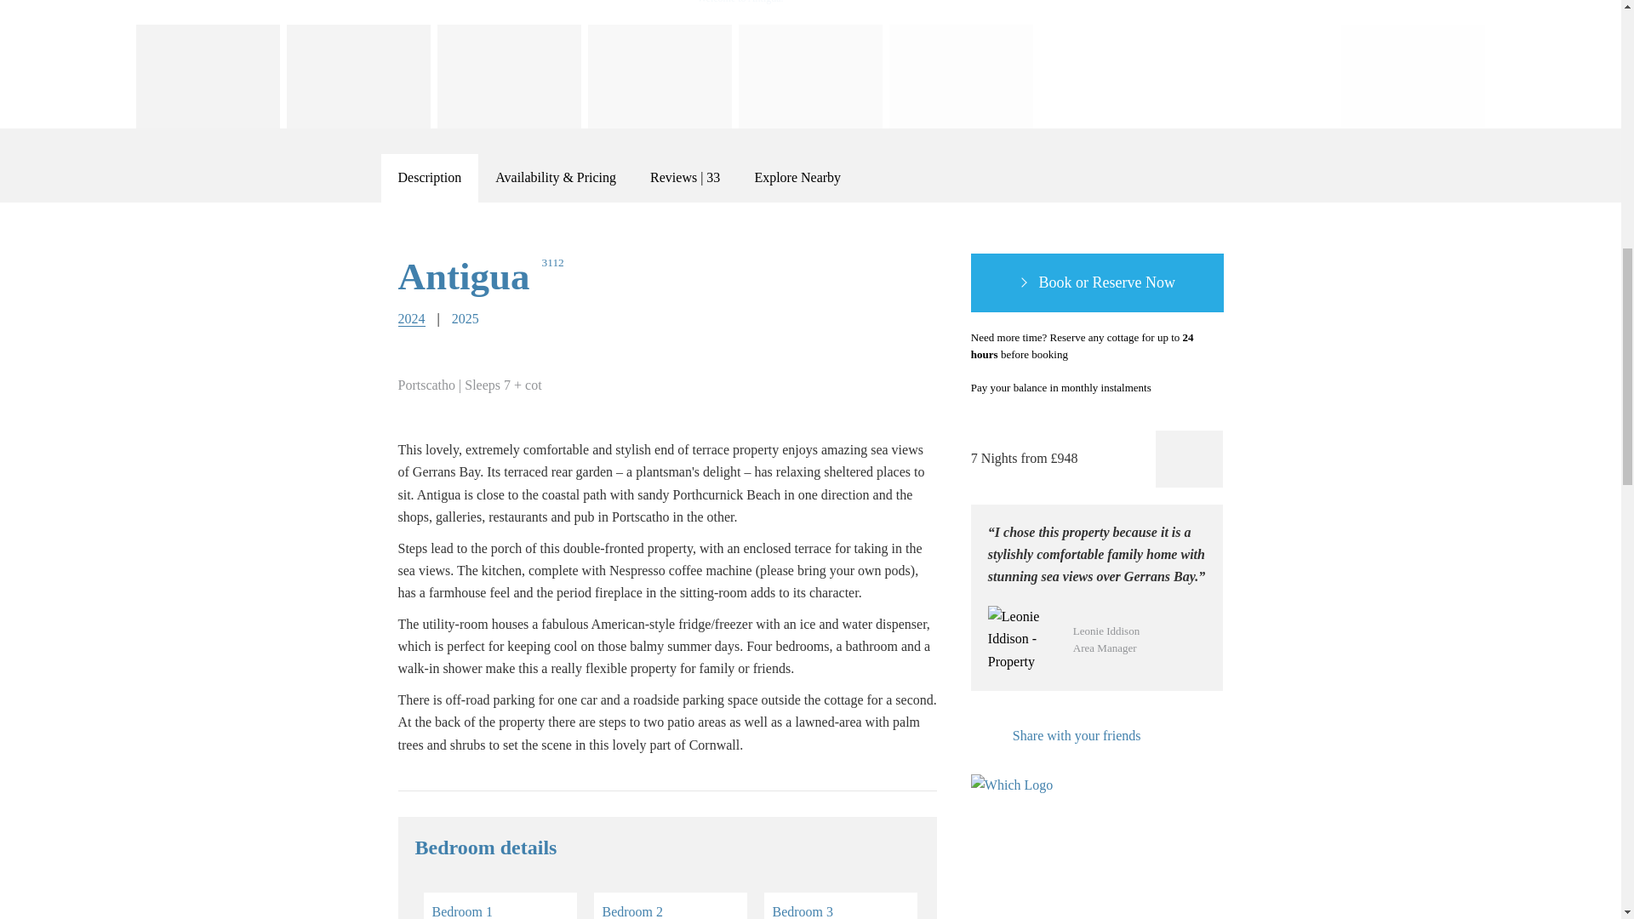 The height and width of the screenshot is (919, 1634). What do you see at coordinates (429, 177) in the screenshot?
I see `Description` at bounding box center [429, 177].